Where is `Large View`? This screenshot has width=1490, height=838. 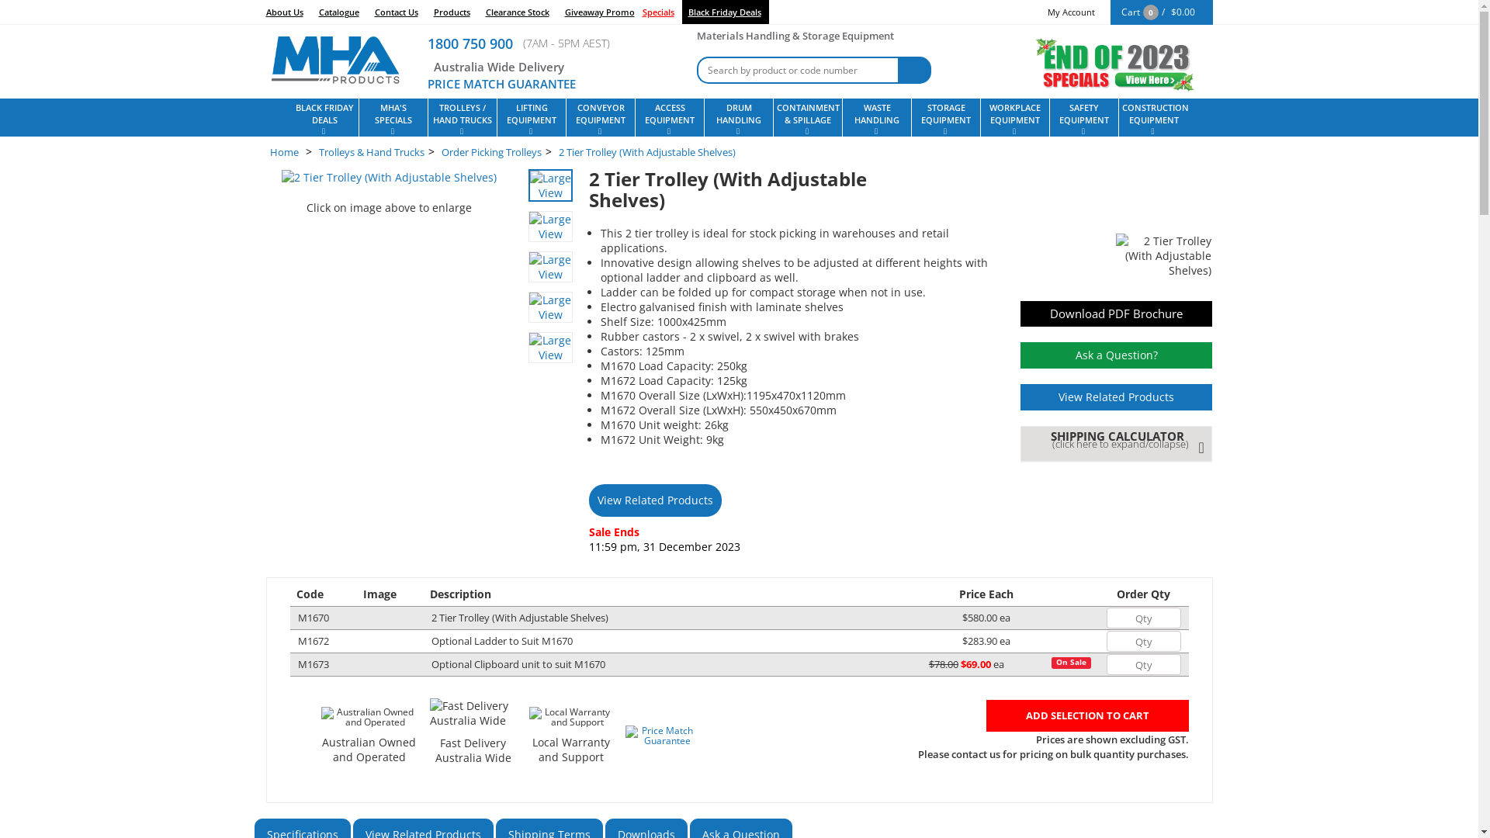 Large View is located at coordinates (551, 230).